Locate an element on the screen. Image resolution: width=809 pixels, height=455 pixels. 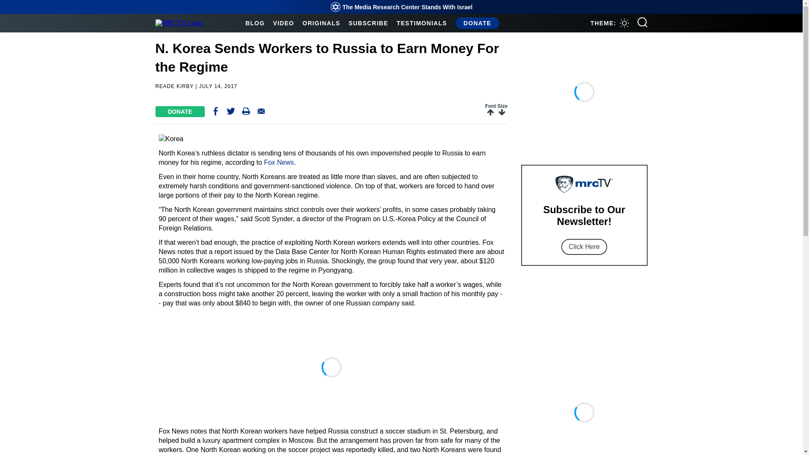
SUBSCRIBE is located at coordinates (368, 23).